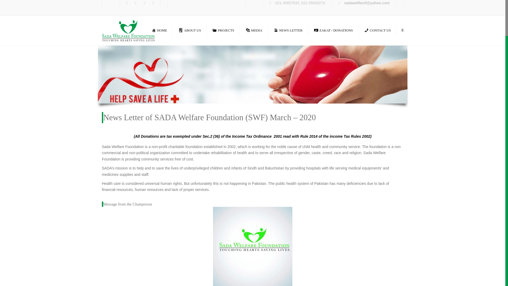 This screenshot has height=286, width=508. What do you see at coordinates (223, 30) in the screenshot?
I see `PROJECTS` at bounding box center [223, 30].